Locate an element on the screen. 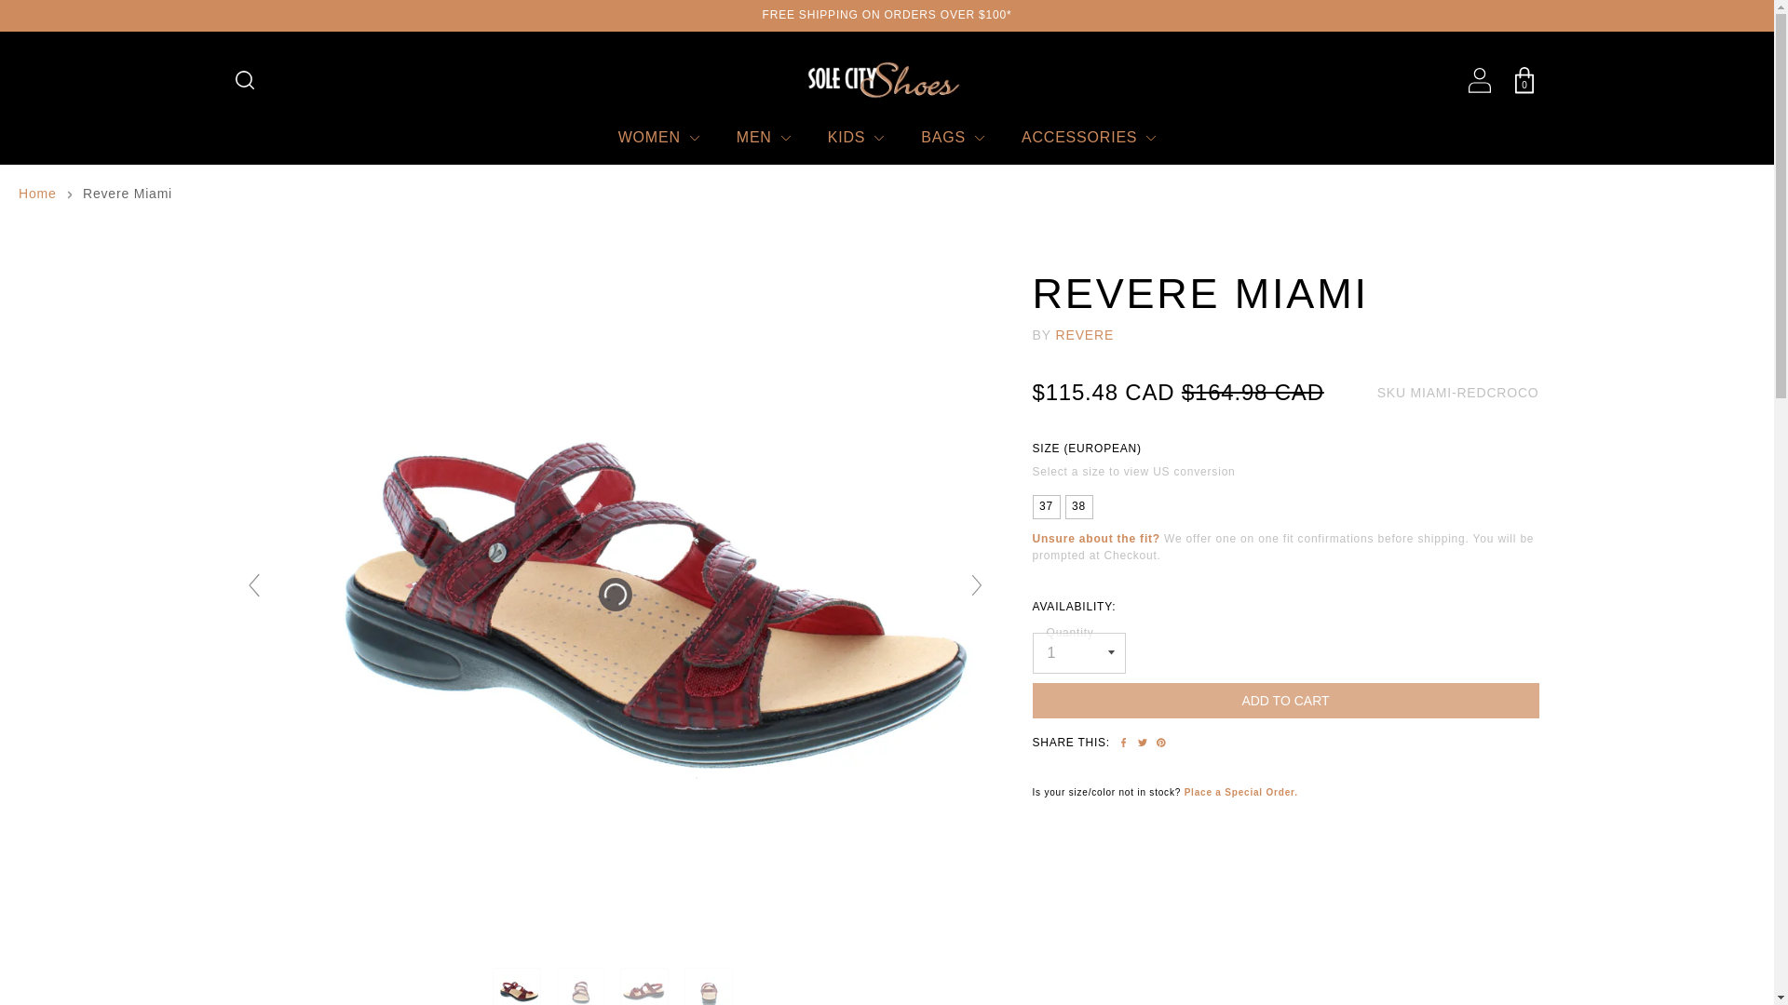  Revere Miami is located at coordinates (583, 986).